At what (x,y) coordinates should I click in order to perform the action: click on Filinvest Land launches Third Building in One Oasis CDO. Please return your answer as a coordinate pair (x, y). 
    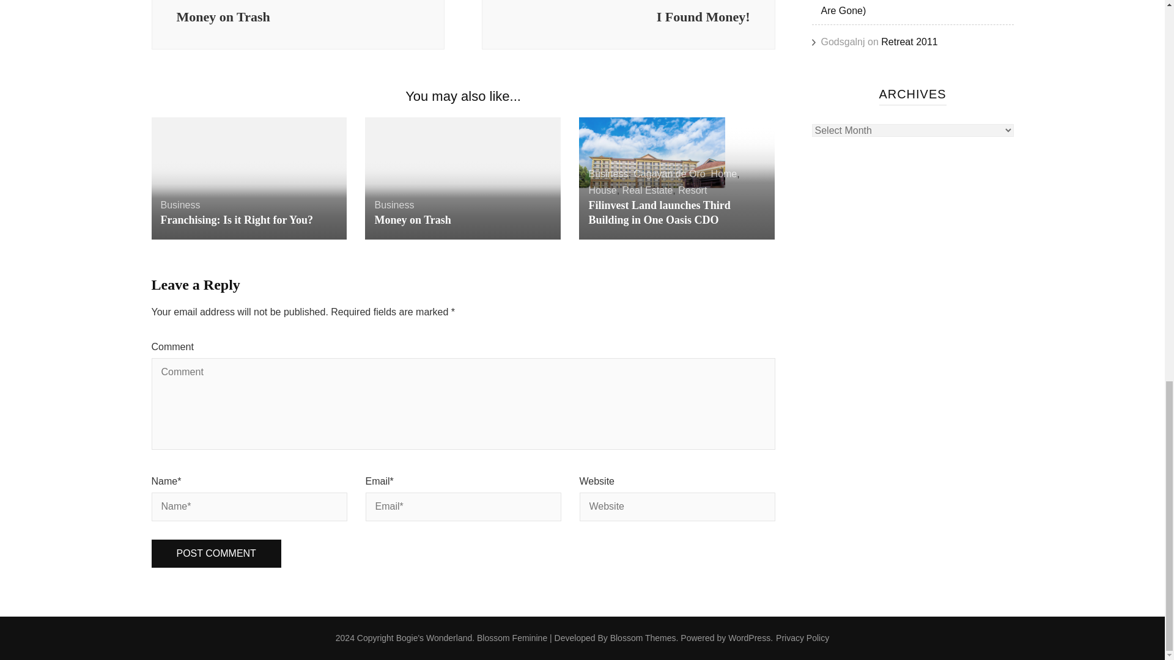
    Looking at the image, I should click on (659, 213).